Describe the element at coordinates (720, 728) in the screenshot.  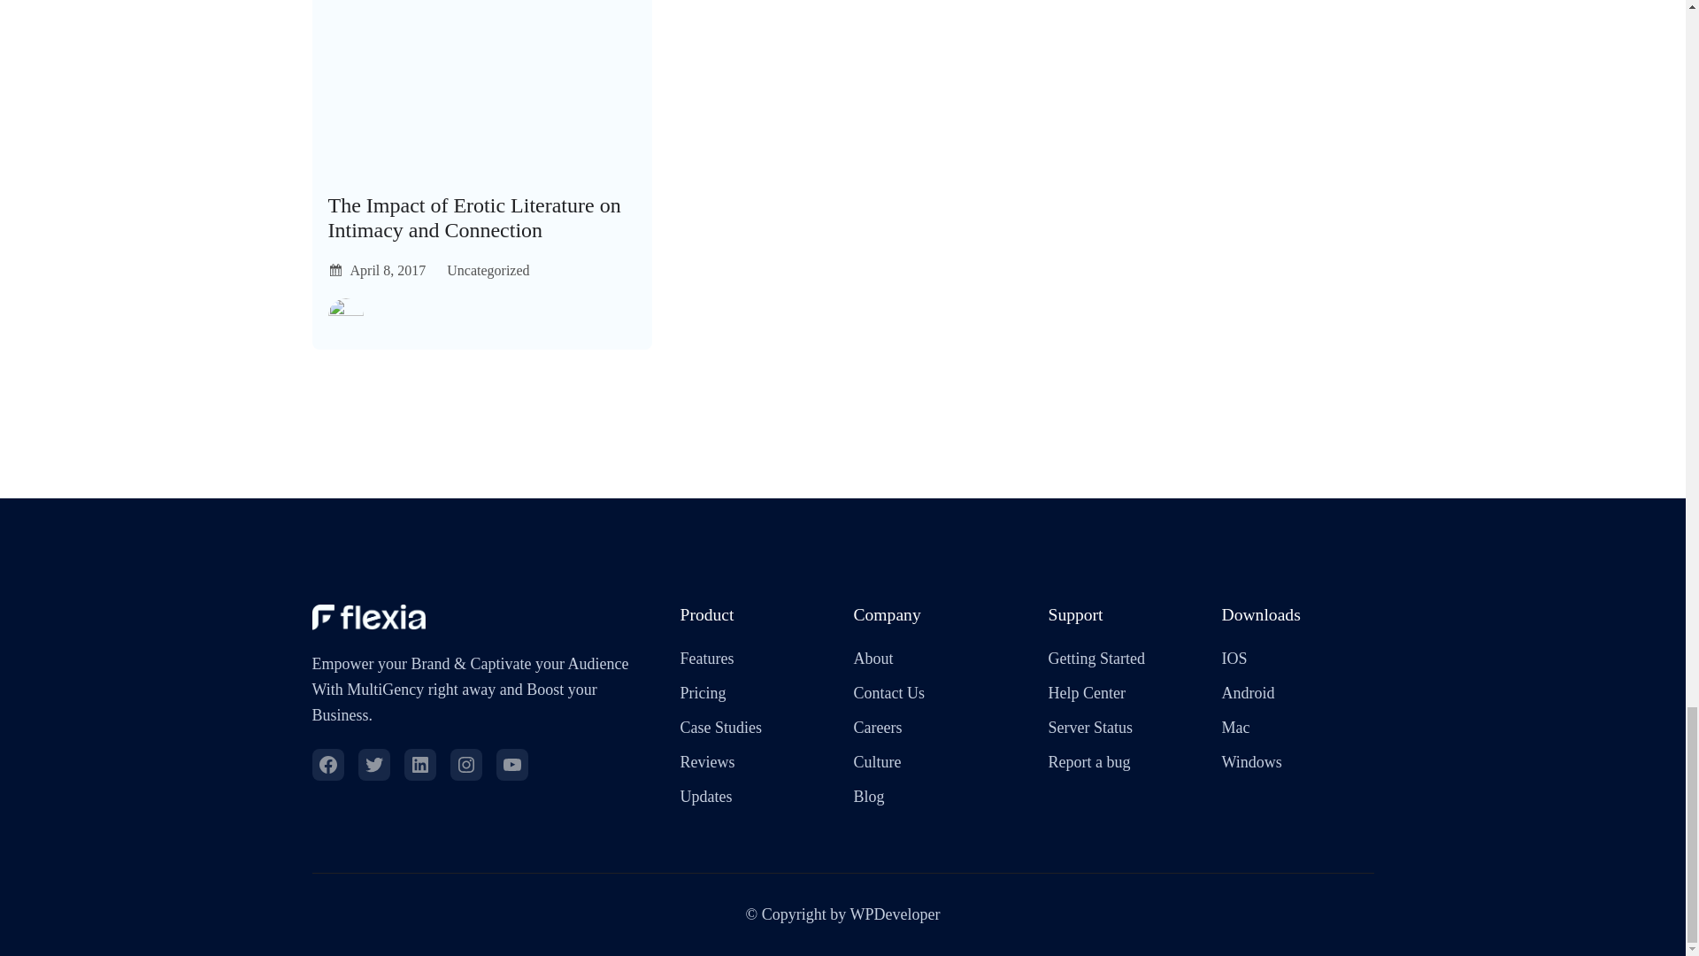
I see `Case Studies` at that location.